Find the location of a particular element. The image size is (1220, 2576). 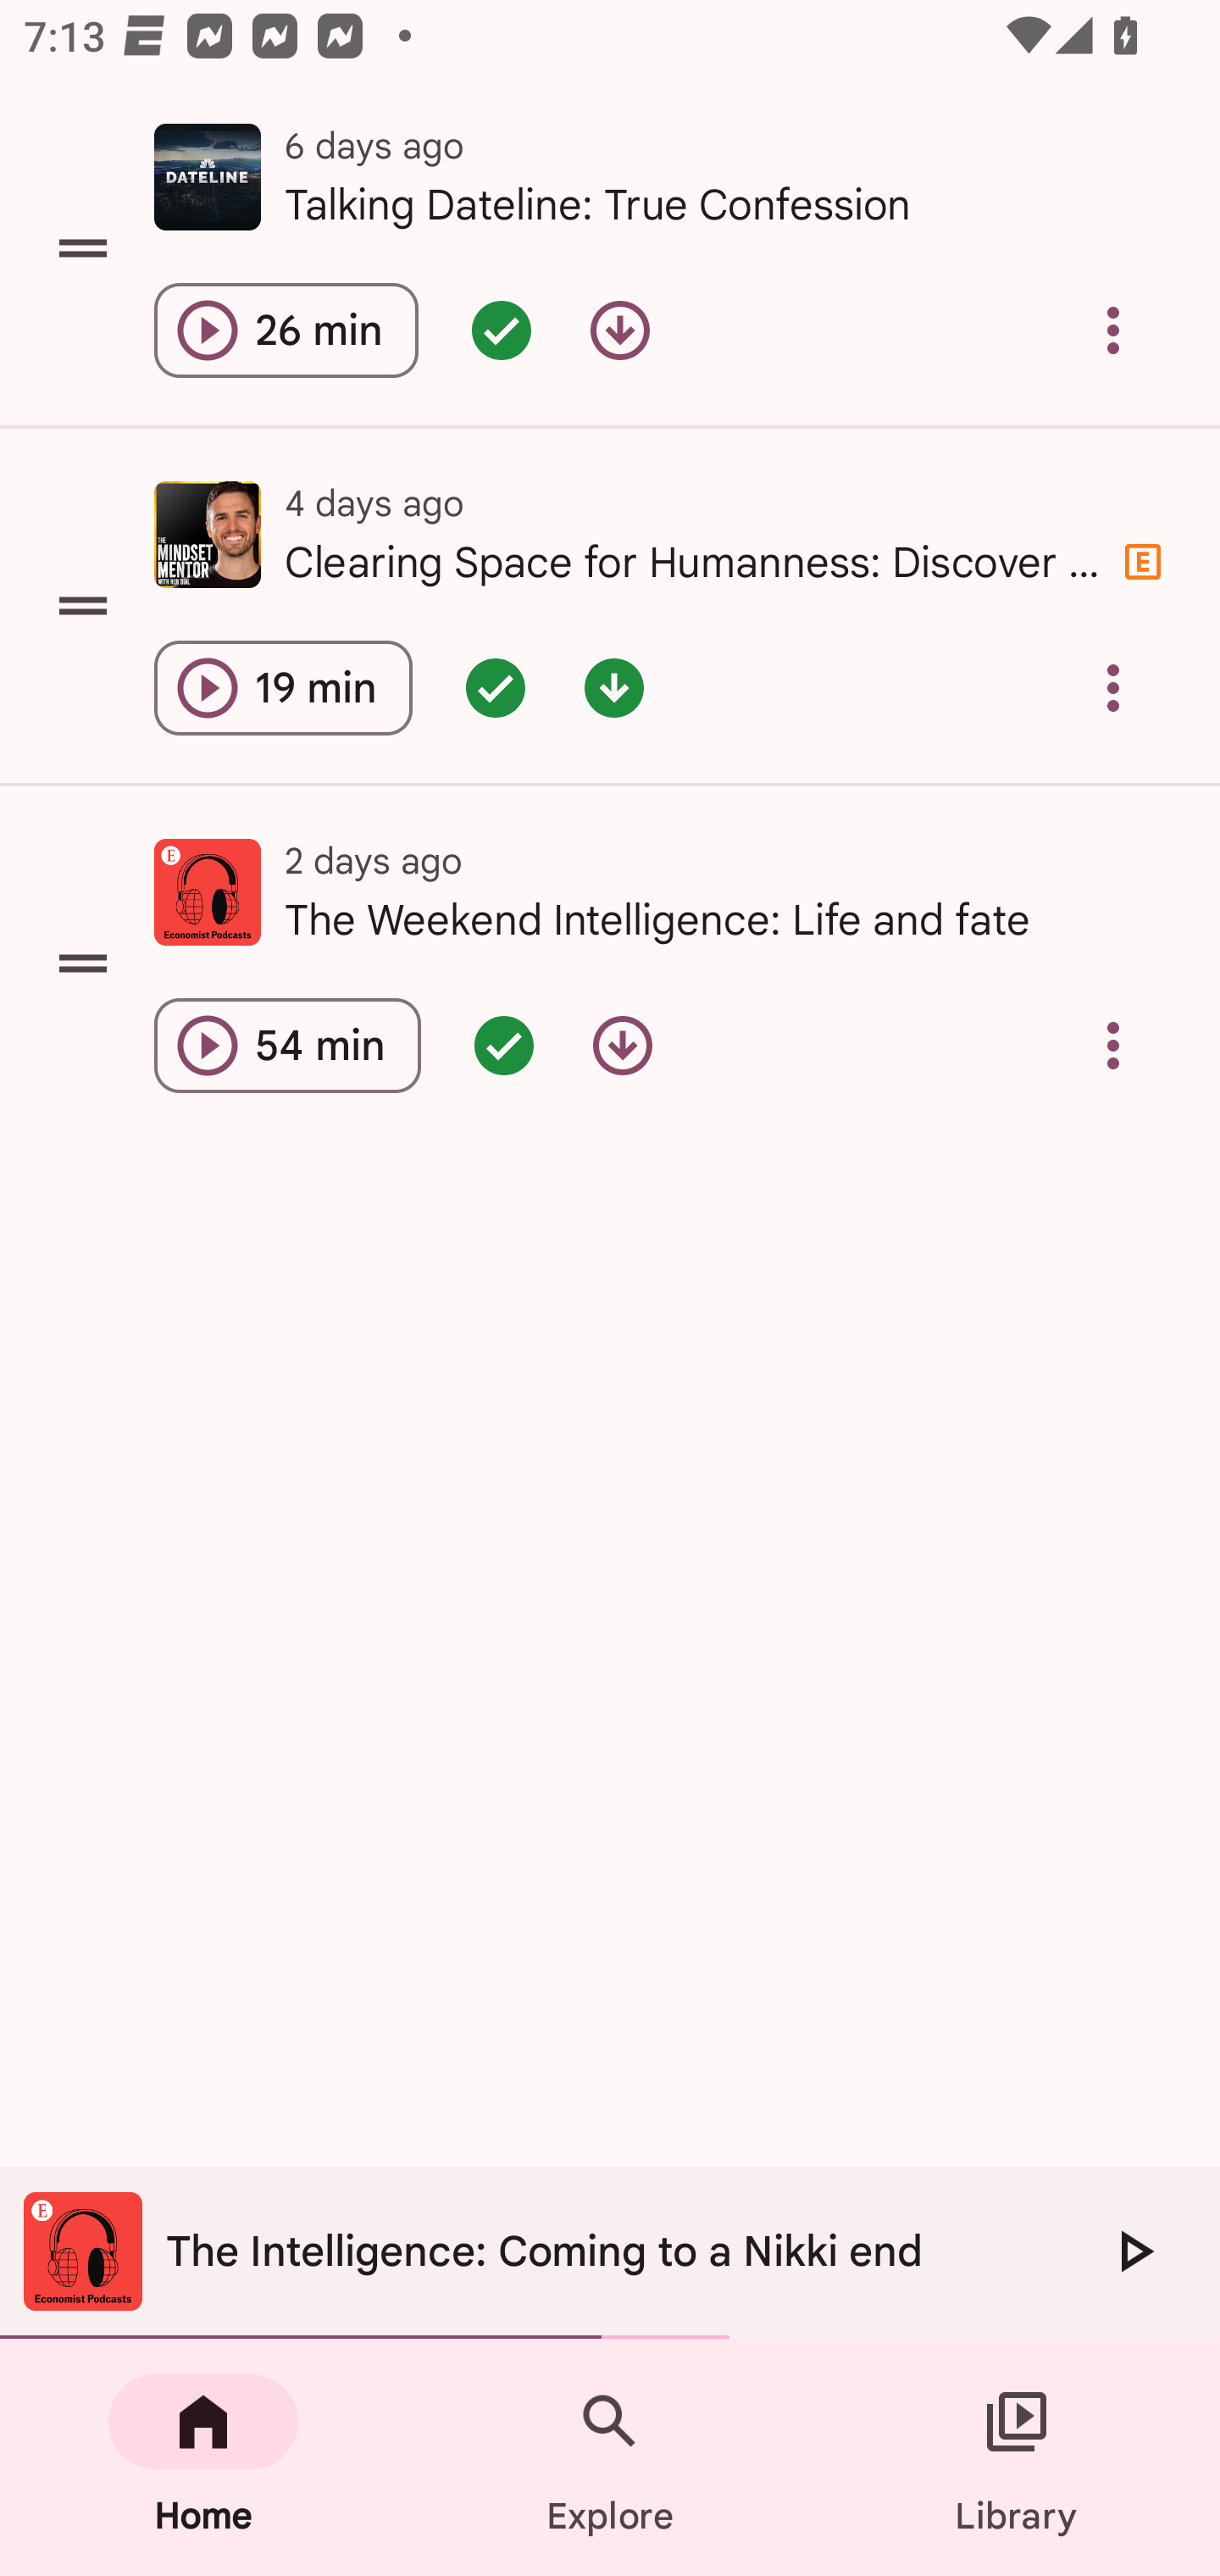

Play is located at coordinates (1134, 2251).